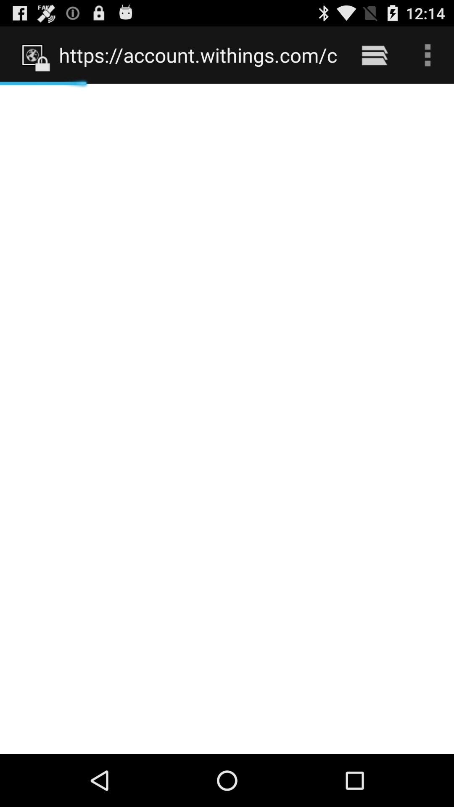 The width and height of the screenshot is (454, 807). What do you see at coordinates (227, 419) in the screenshot?
I see `turn off the item below the https account withings icon` at bounding box center [227, 419].